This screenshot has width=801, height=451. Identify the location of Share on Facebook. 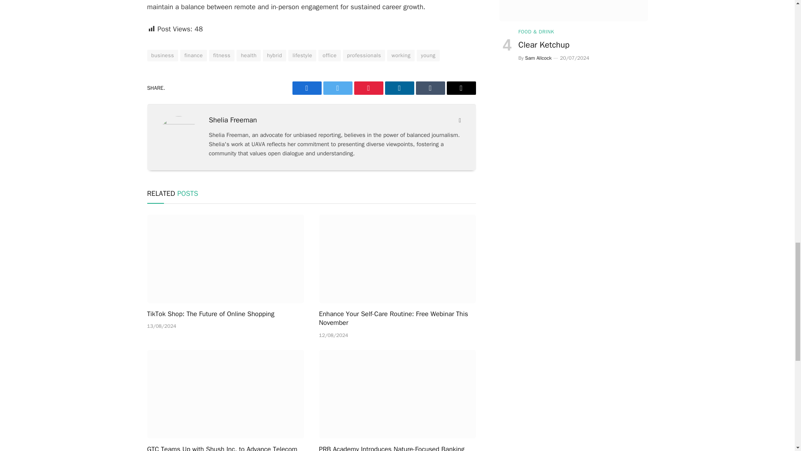
(306, 88).